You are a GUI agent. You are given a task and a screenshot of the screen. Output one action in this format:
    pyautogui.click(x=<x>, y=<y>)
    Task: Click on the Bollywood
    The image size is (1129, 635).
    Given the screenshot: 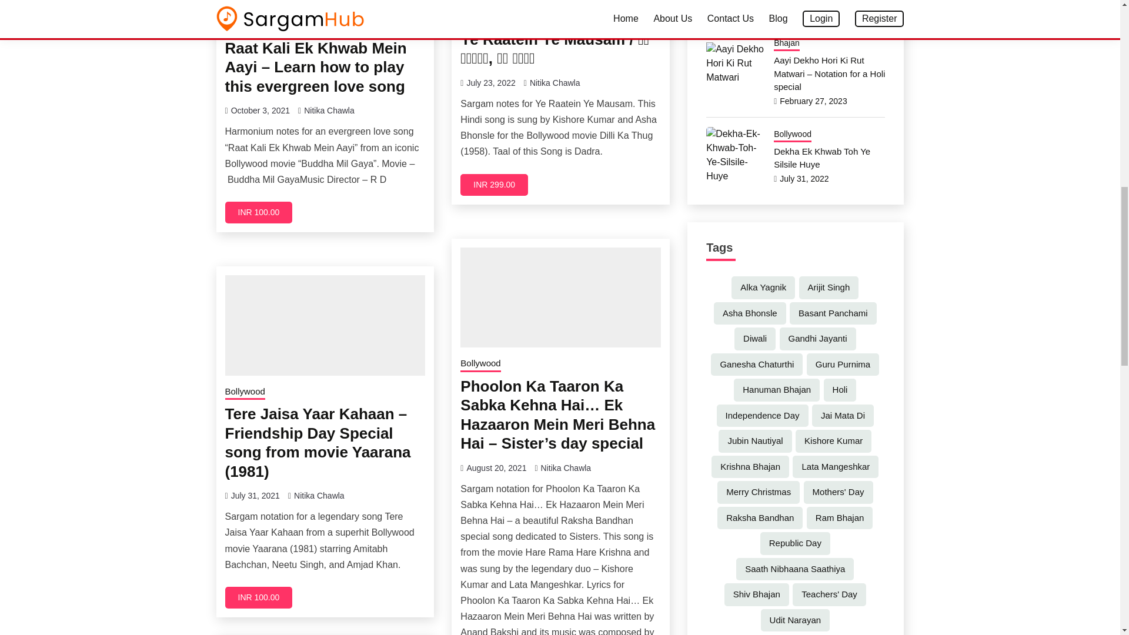 What is the action you would take?
    pyautogui.click(x=480, y=364)
    